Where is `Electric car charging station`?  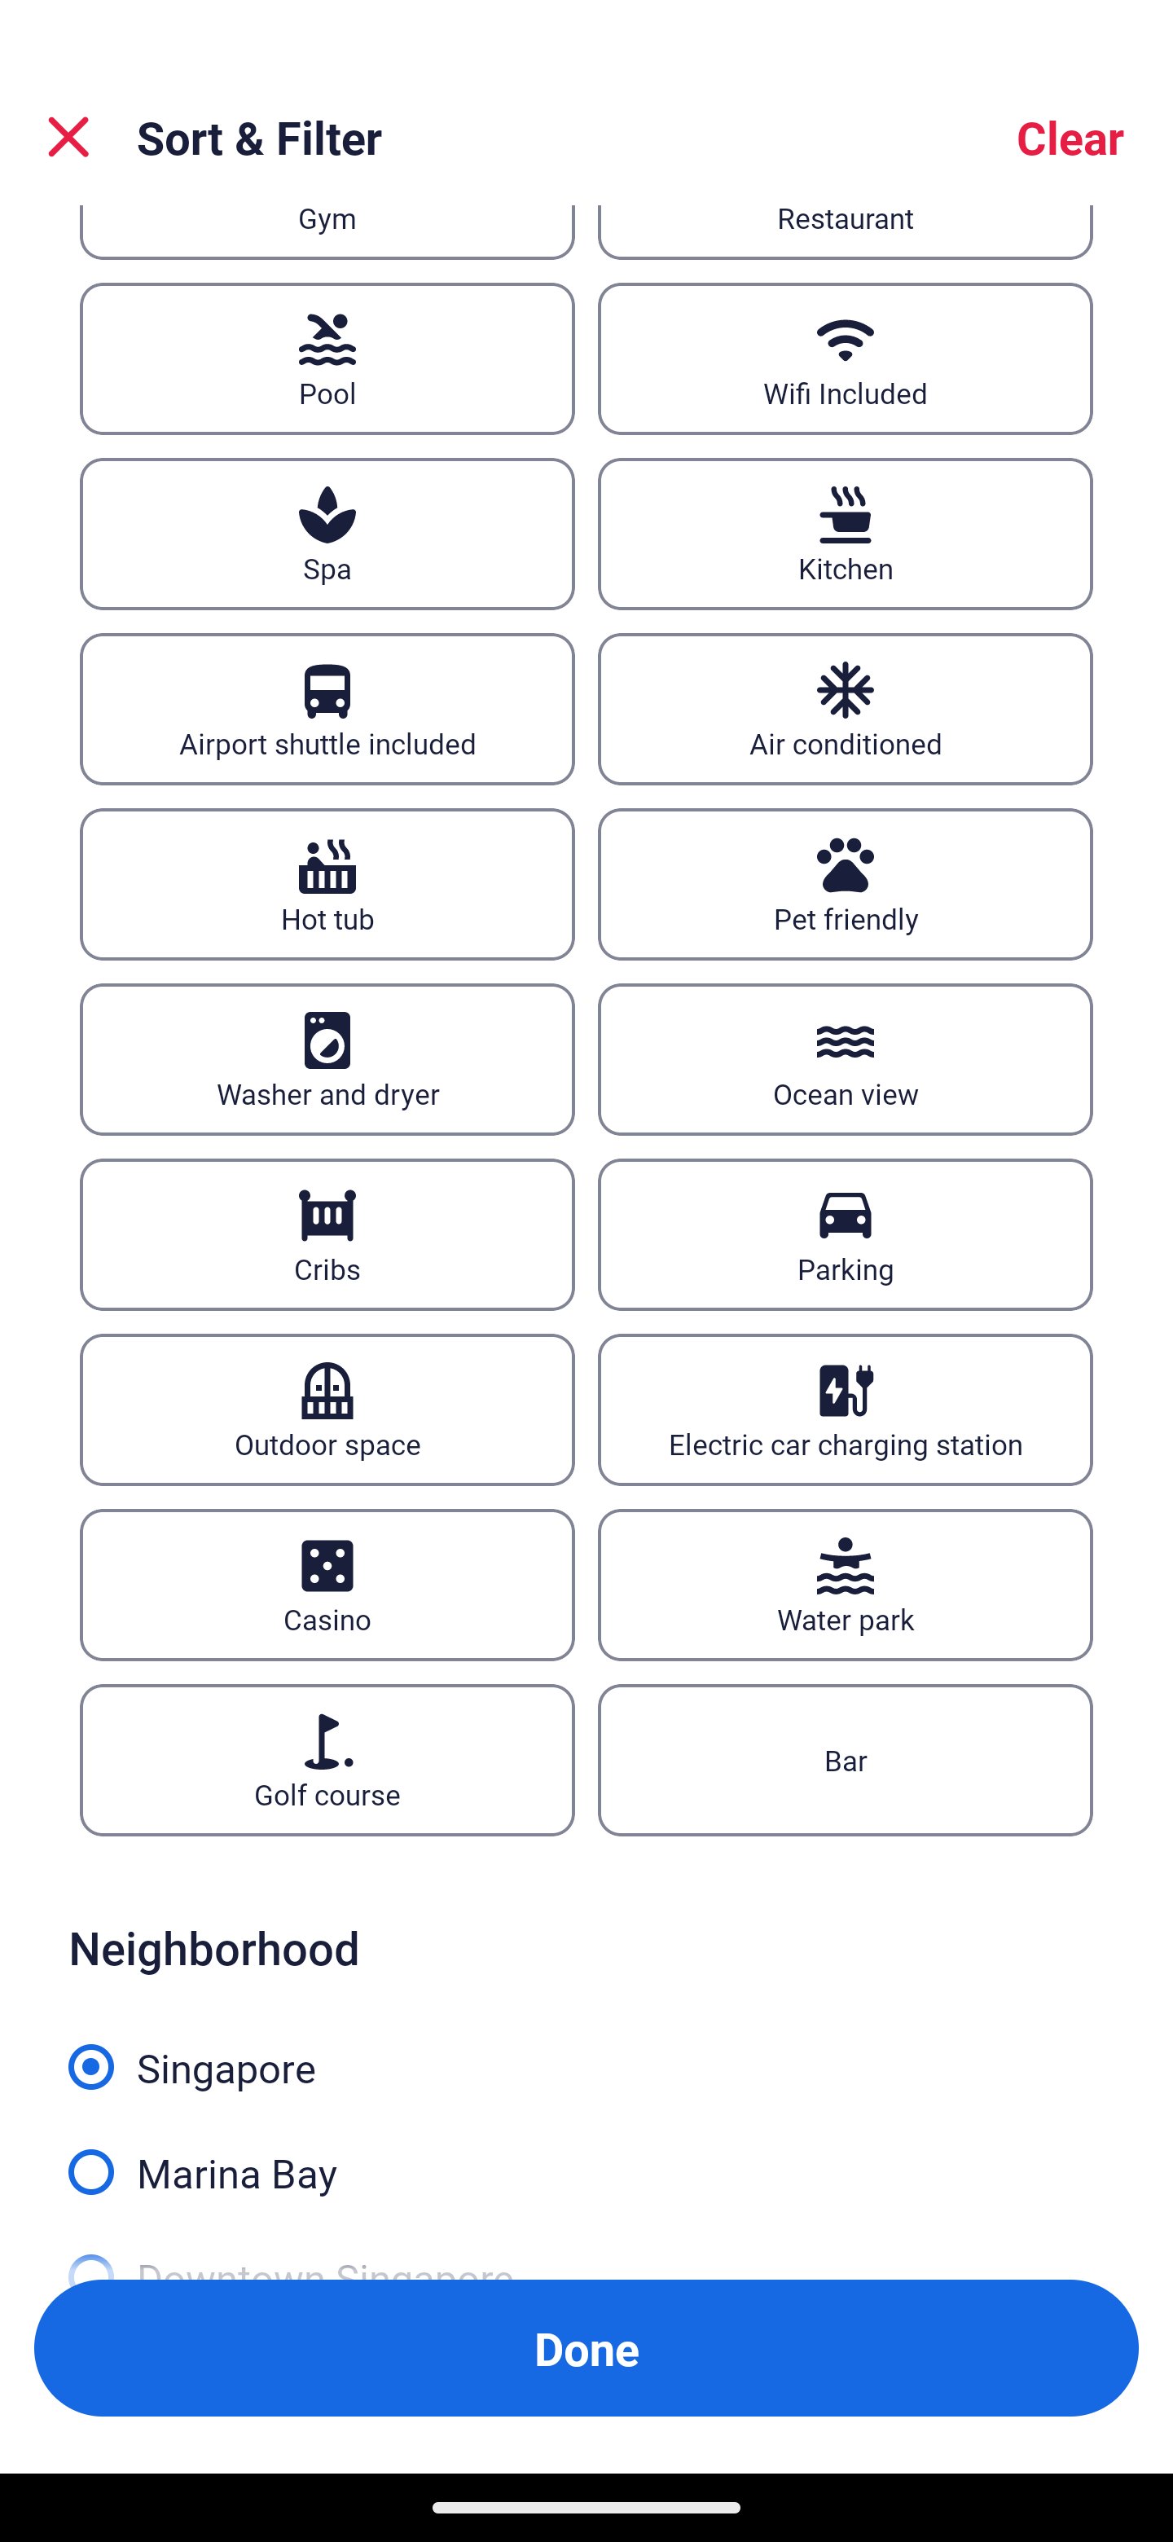
Electric car charging station is located at coordinates (846, 1411).